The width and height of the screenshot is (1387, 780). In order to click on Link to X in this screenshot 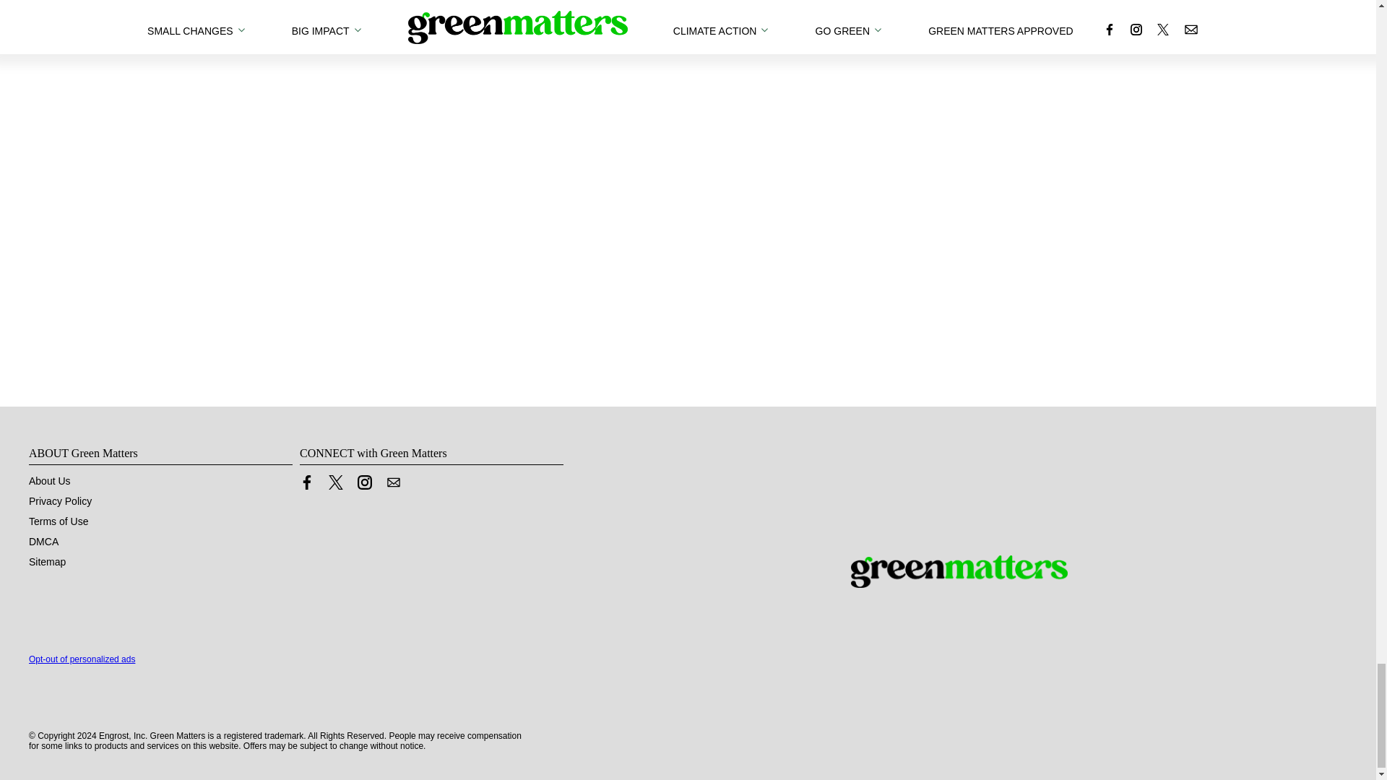, I will do `click(335, 482)`.